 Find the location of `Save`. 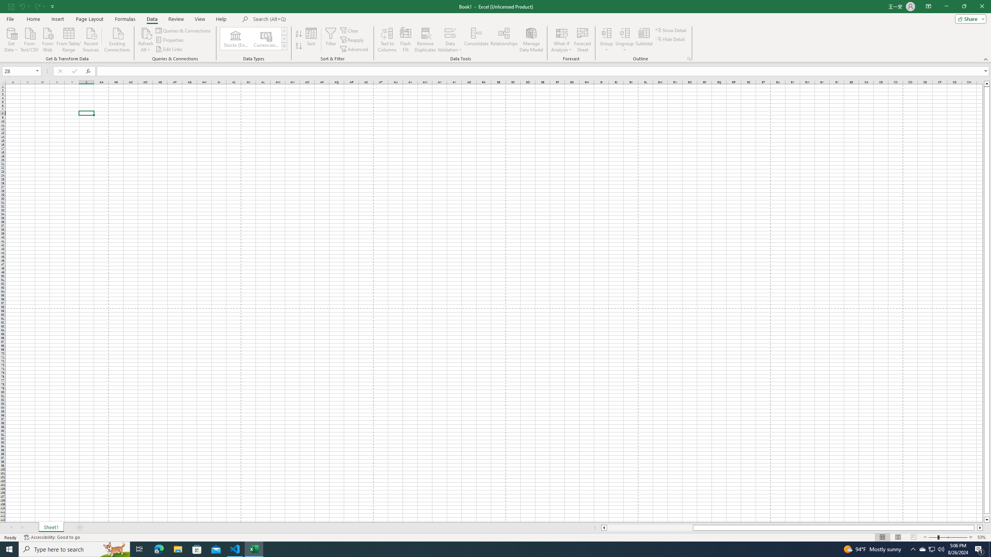

Save is located at coordinates (11, 6).